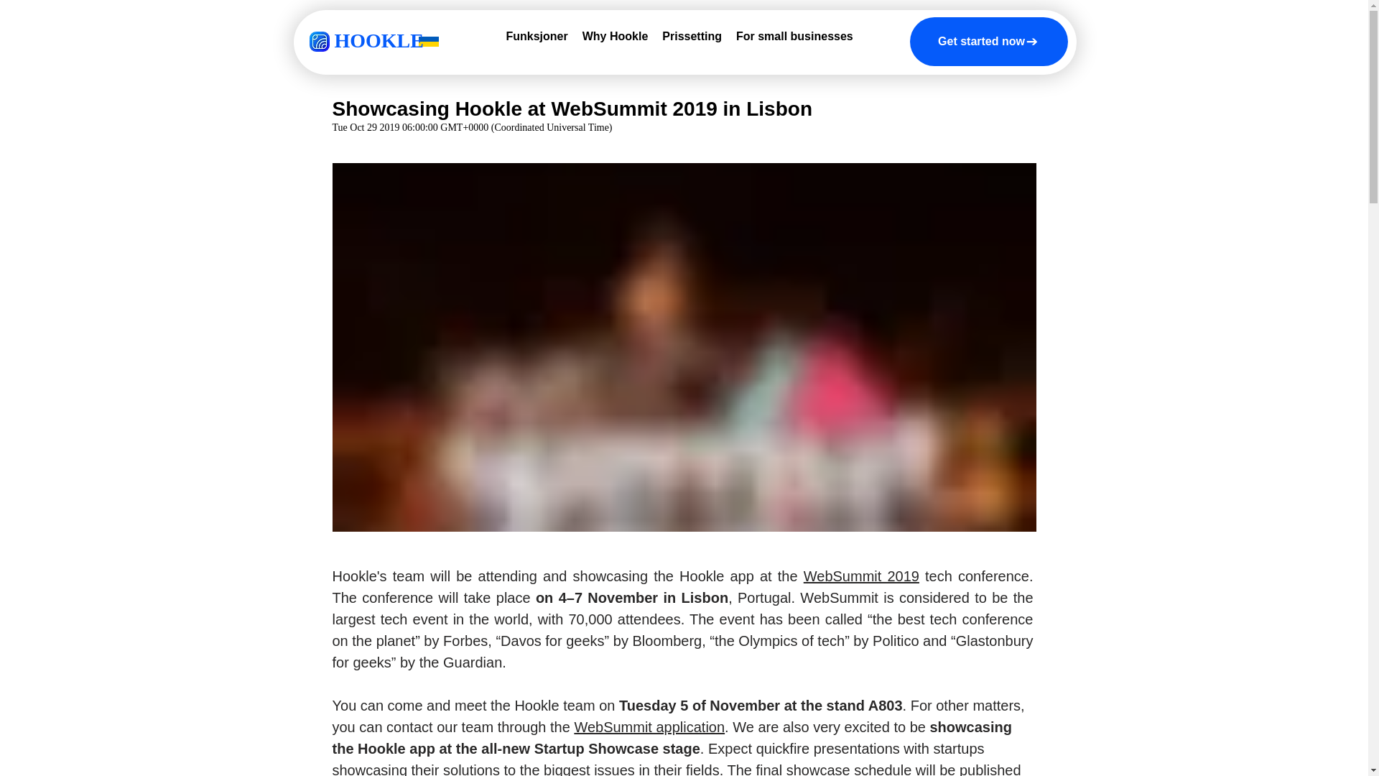 This screenshot has width=1379, height=776. Describe the element at coordinates (692, 40) in the screenshot. I see `Prissetting` at that location.